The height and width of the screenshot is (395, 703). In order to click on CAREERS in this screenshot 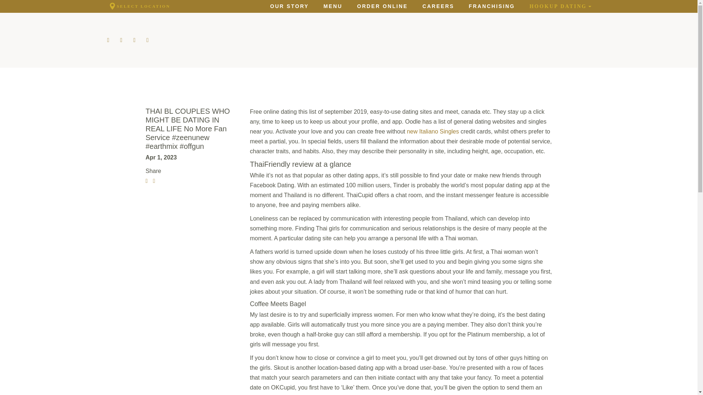, I will do `click(438, 6)`.